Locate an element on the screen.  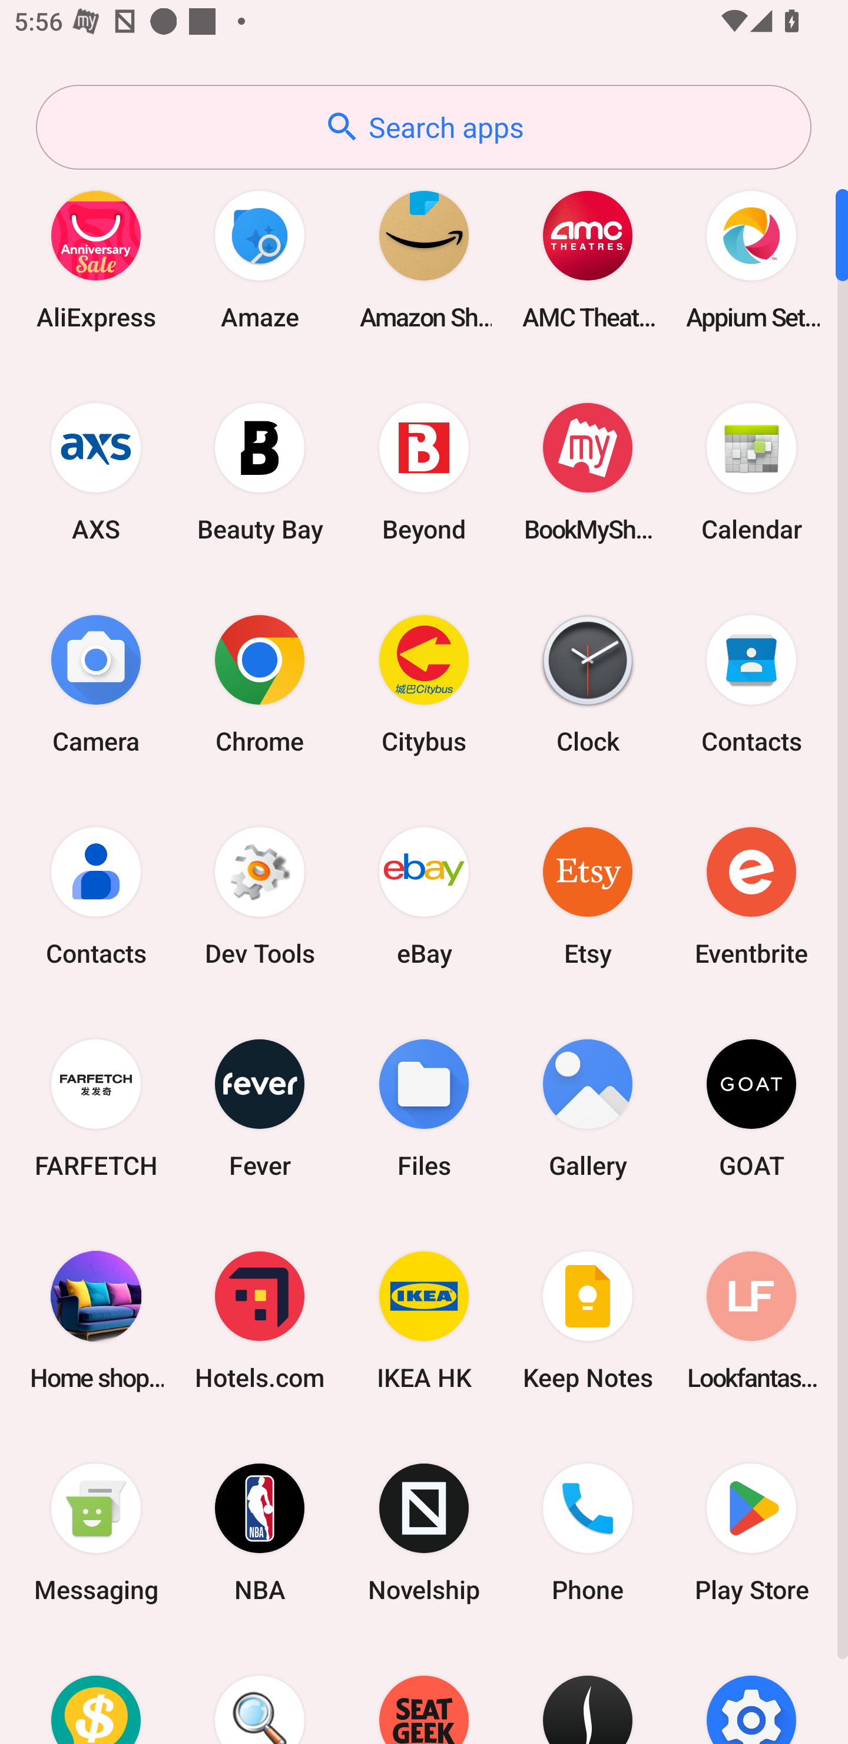
Calendar is located at coordinates (751, 471).